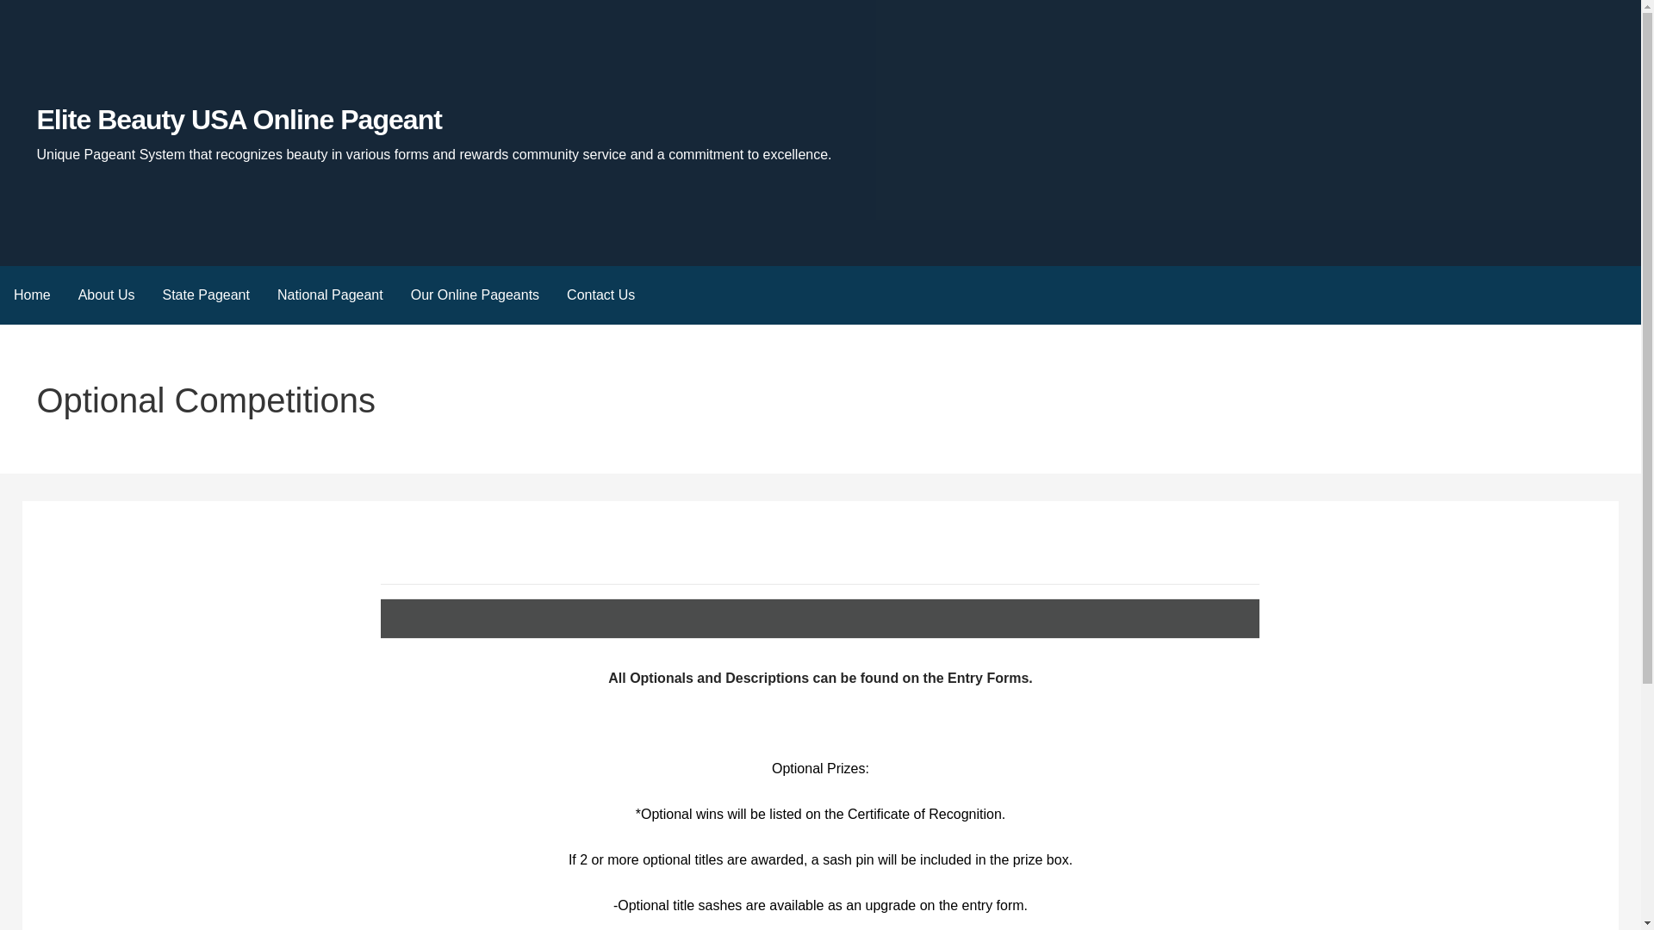 The width and height of the screenshot is (1654, 930). What do you see at coordinates (239, 119) in the screenshot?
I see `Elite Beauty USA Online Pageant` at bounding box center [239, 119].